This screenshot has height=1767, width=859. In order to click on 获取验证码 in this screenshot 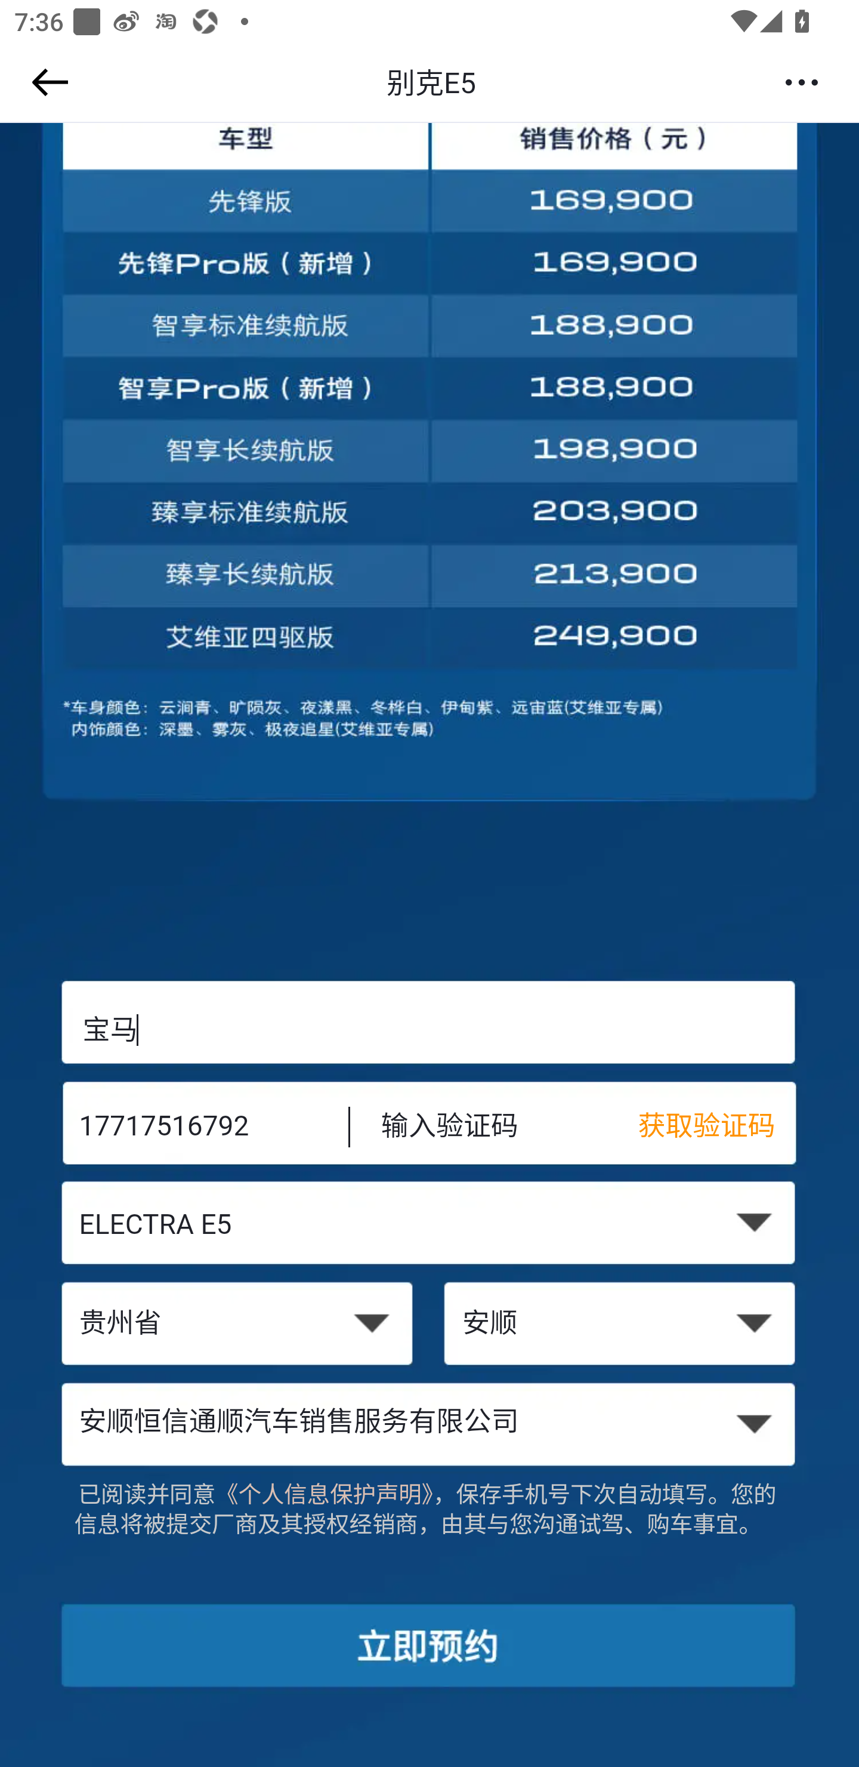, I will do `click(717, 1128)`.